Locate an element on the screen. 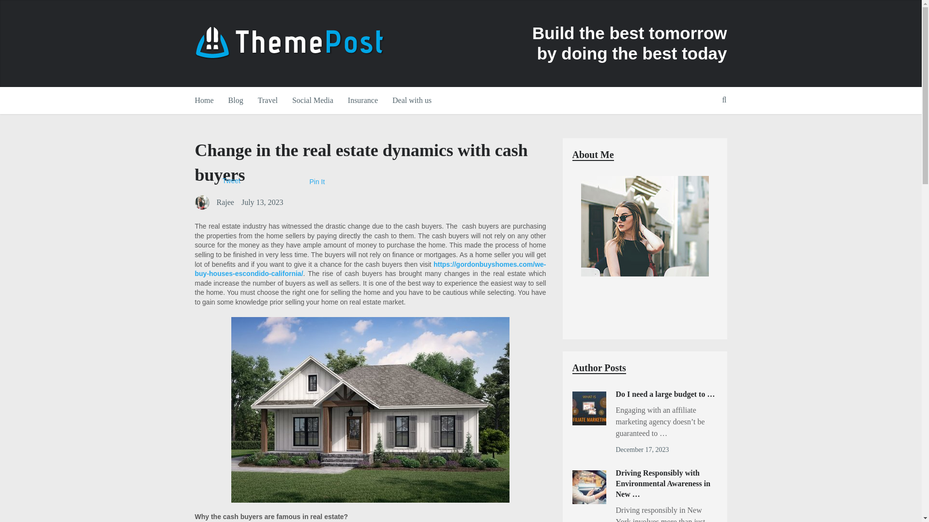 Image resolution: width=929 pixels, height=522 pixels. Social Media is located at coordinates (313, 101).